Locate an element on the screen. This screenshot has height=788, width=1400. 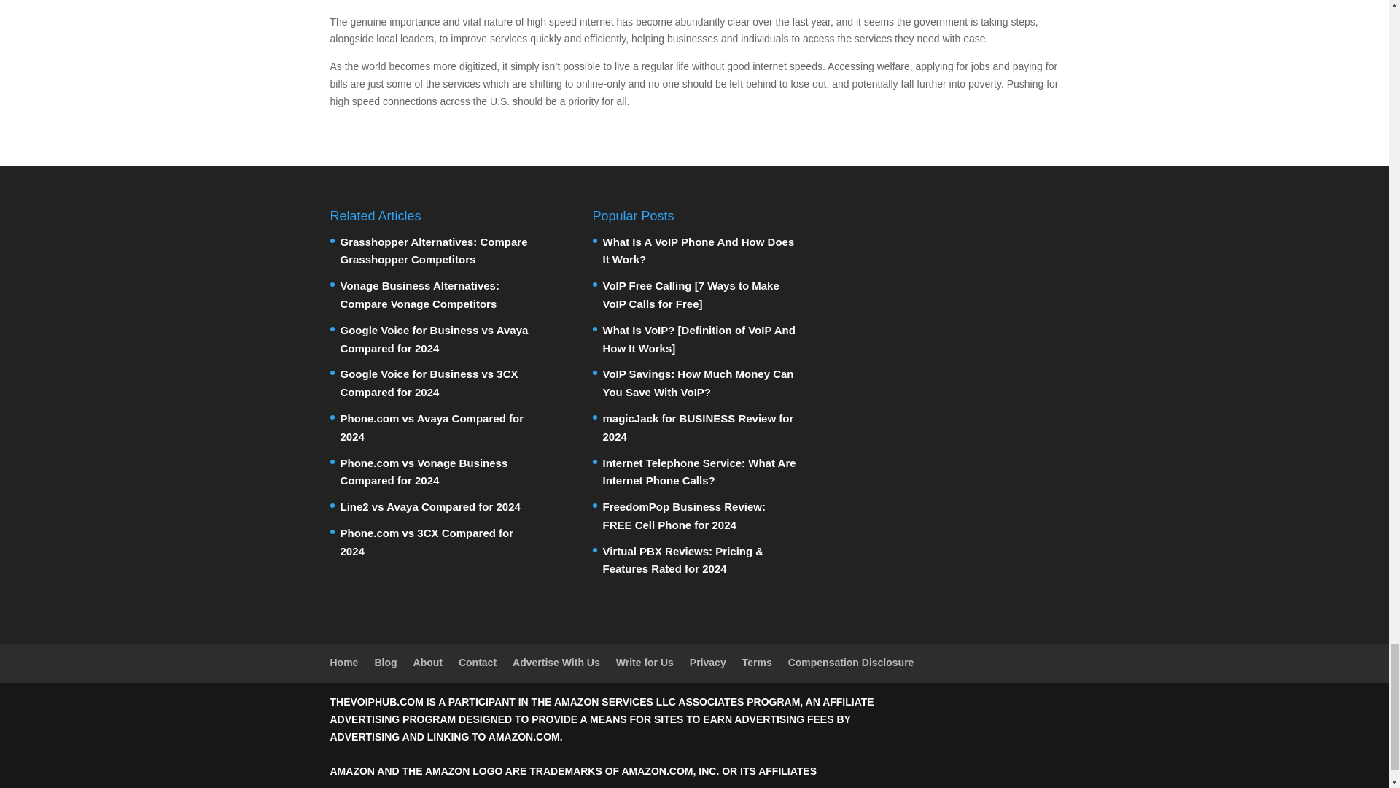
Google Voice for Business vs Avaya Compared for 2024 is located at coordinates (433, 339).